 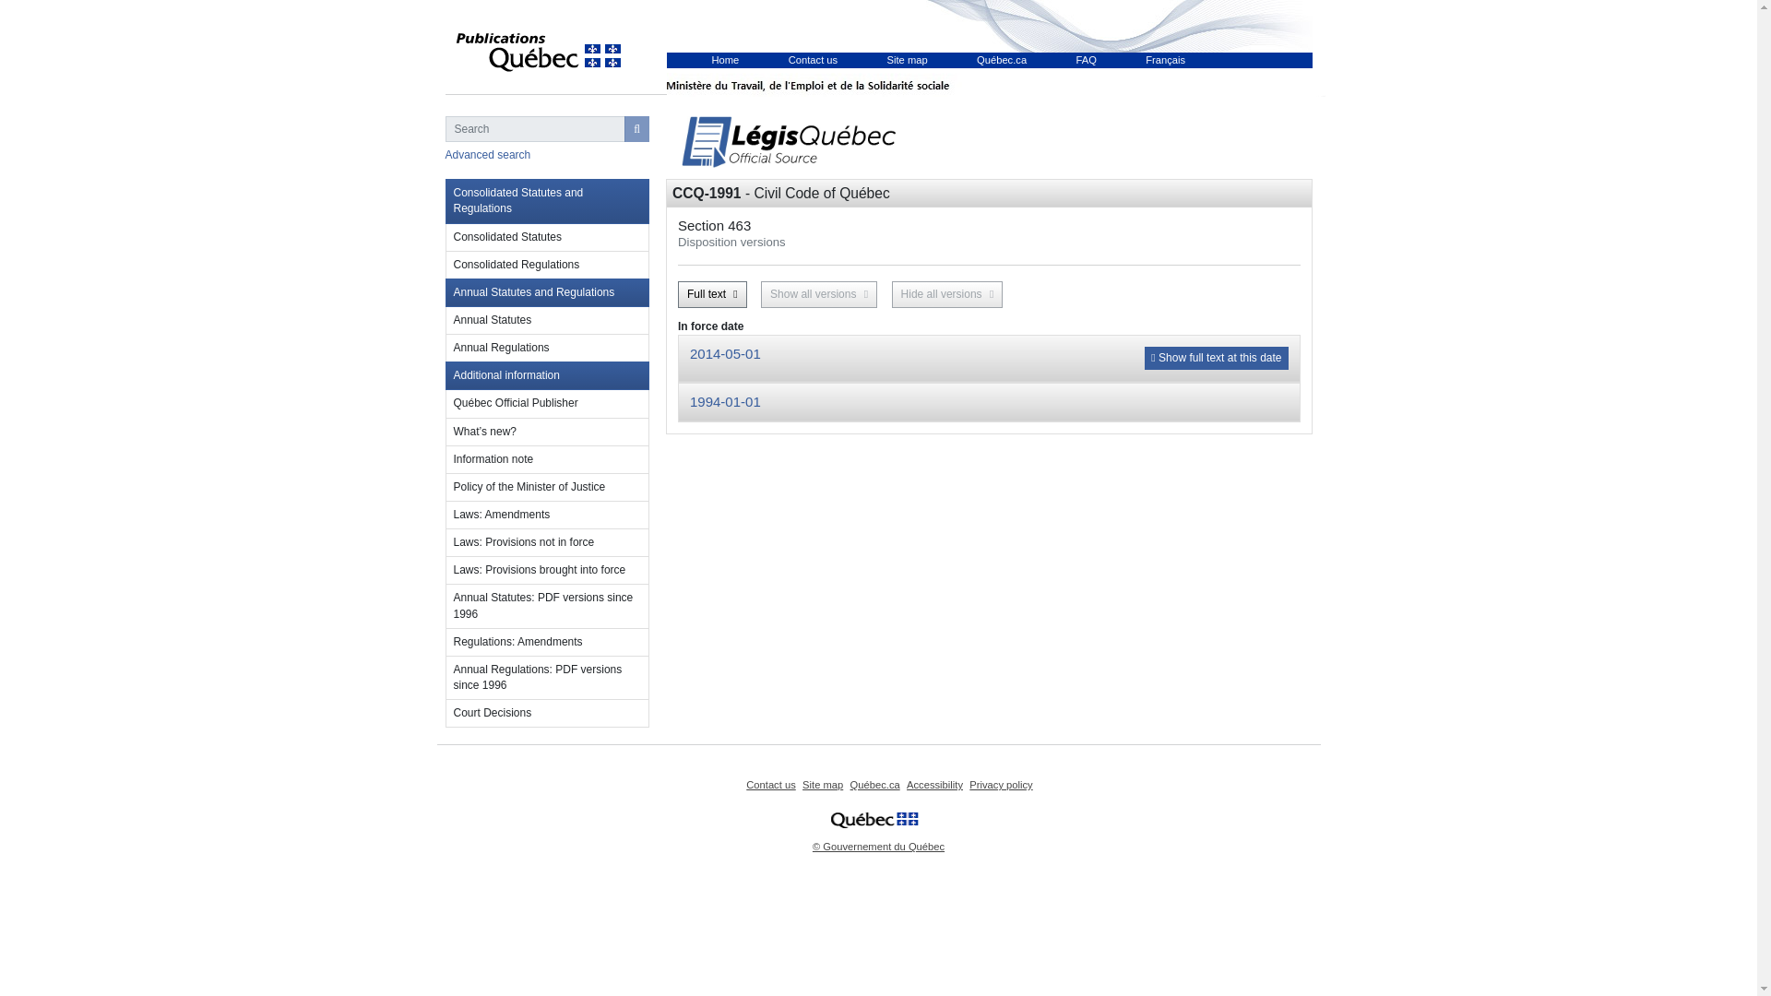 What do you see at coordinates (546, 349) in the screenshot?
I see `Annual Regulations` at bounding box center [546, 349].